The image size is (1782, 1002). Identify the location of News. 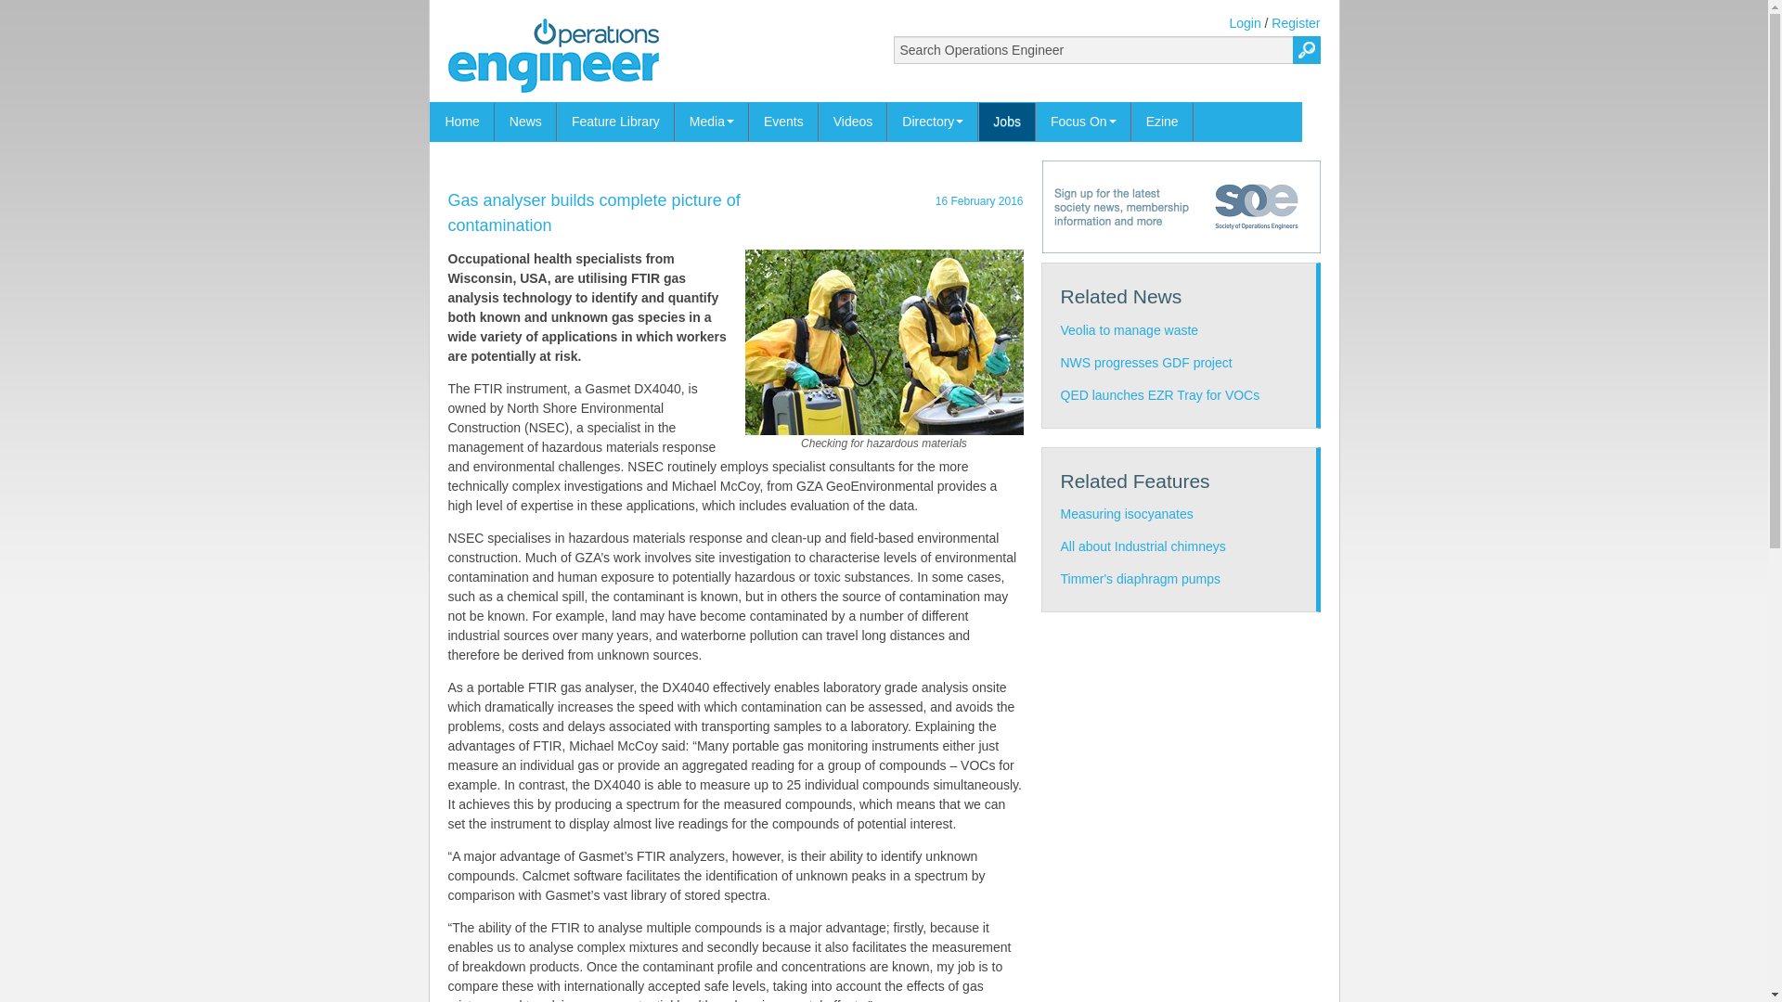
(525, 122).